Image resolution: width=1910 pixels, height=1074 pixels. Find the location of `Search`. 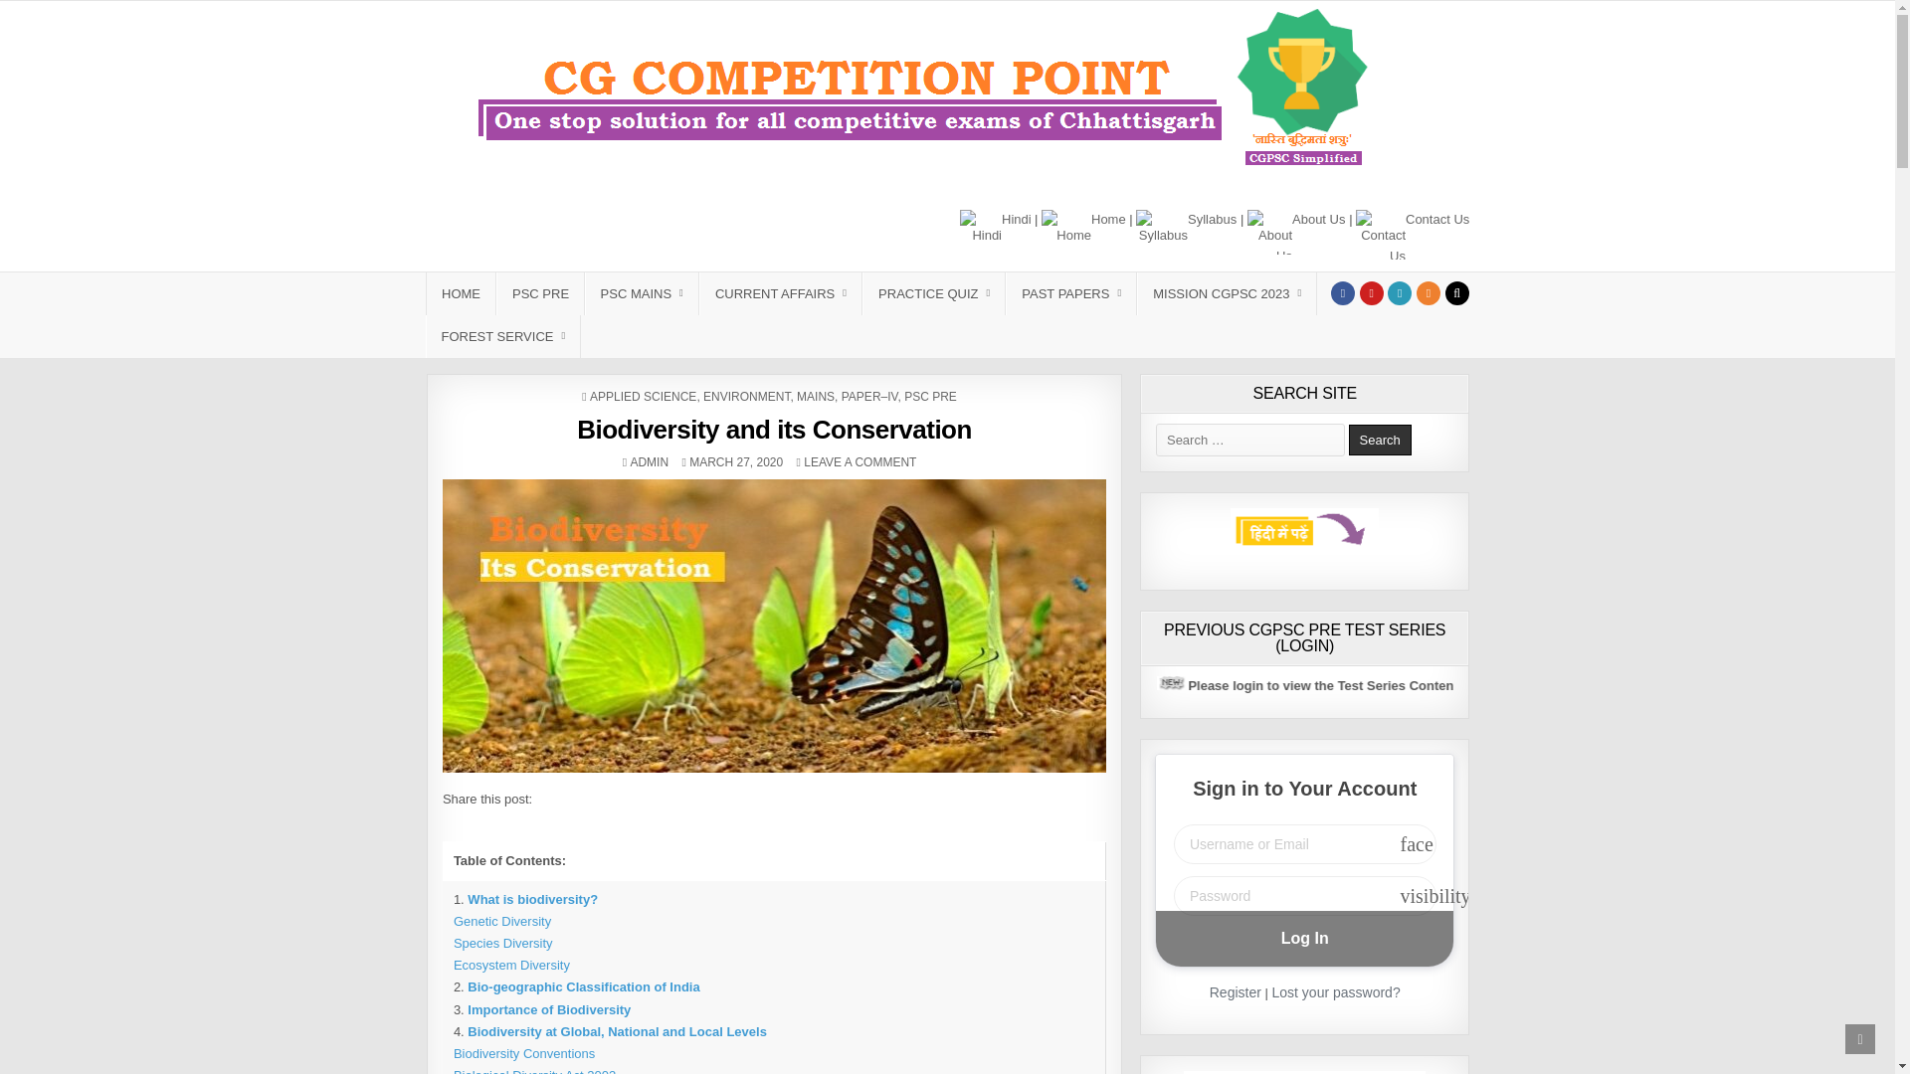

Search is located at coordinates (1379, 440).